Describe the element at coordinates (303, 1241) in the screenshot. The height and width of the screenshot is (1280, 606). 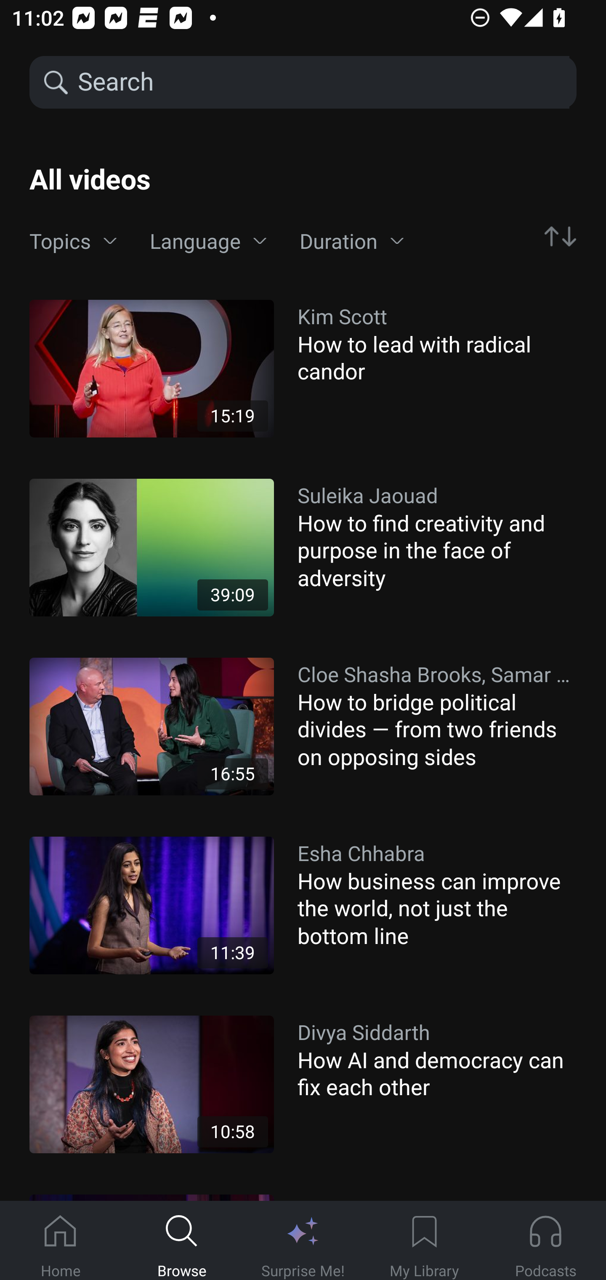
I see `Surprise Me!` at that location.